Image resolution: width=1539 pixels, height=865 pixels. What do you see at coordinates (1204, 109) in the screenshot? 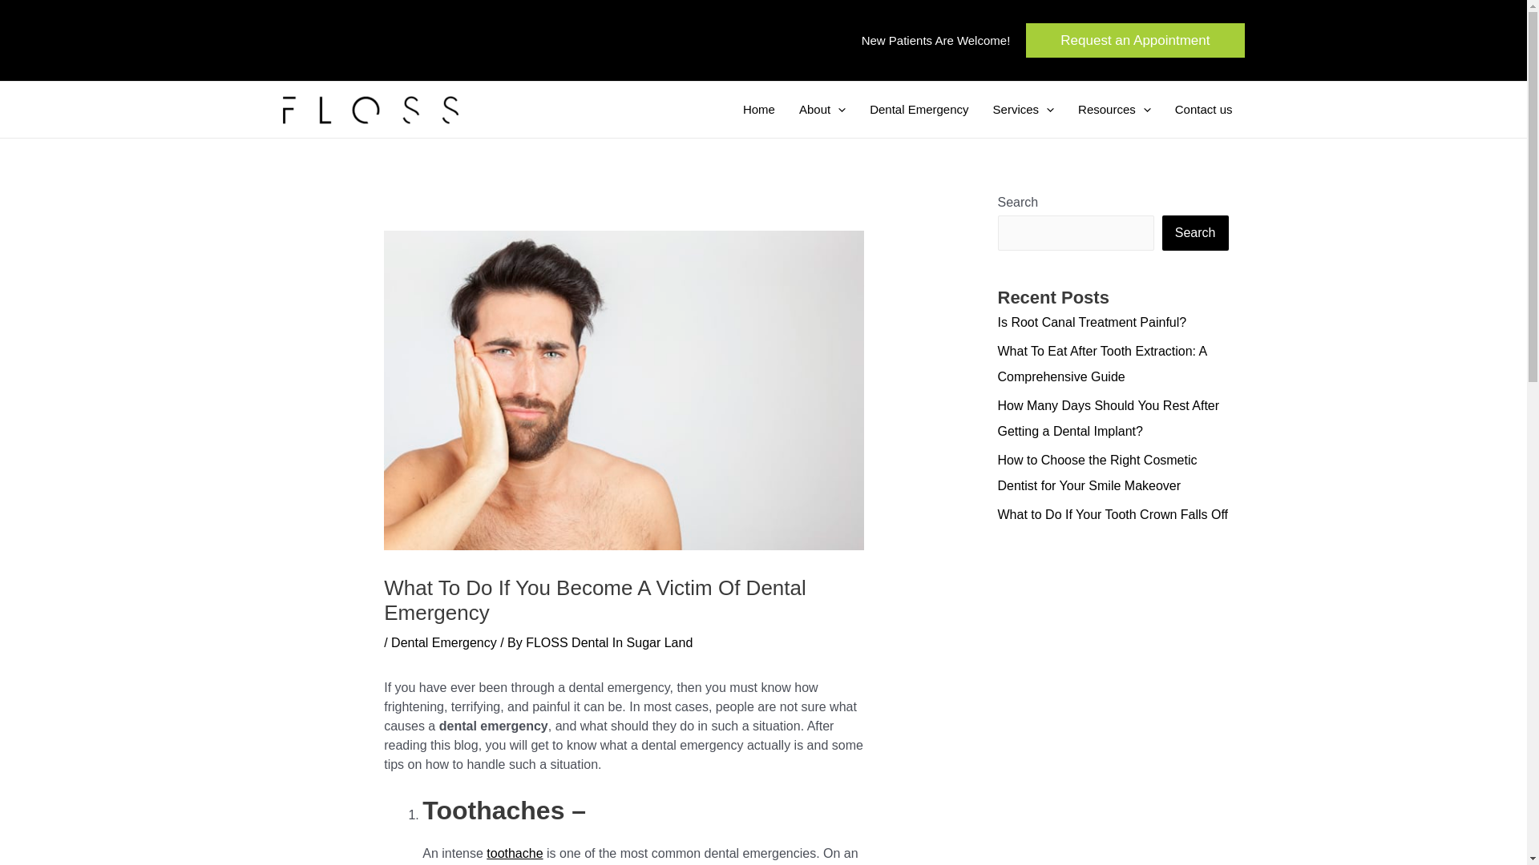
I see `Contact us` at bounding box center [1204, 109].